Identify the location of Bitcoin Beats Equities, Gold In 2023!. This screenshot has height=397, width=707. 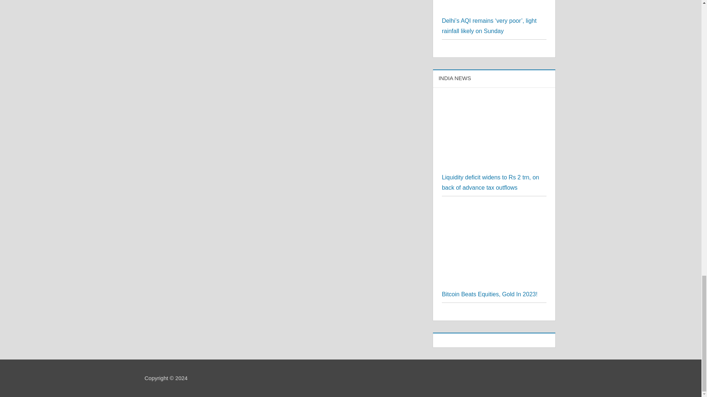
(494, 247).